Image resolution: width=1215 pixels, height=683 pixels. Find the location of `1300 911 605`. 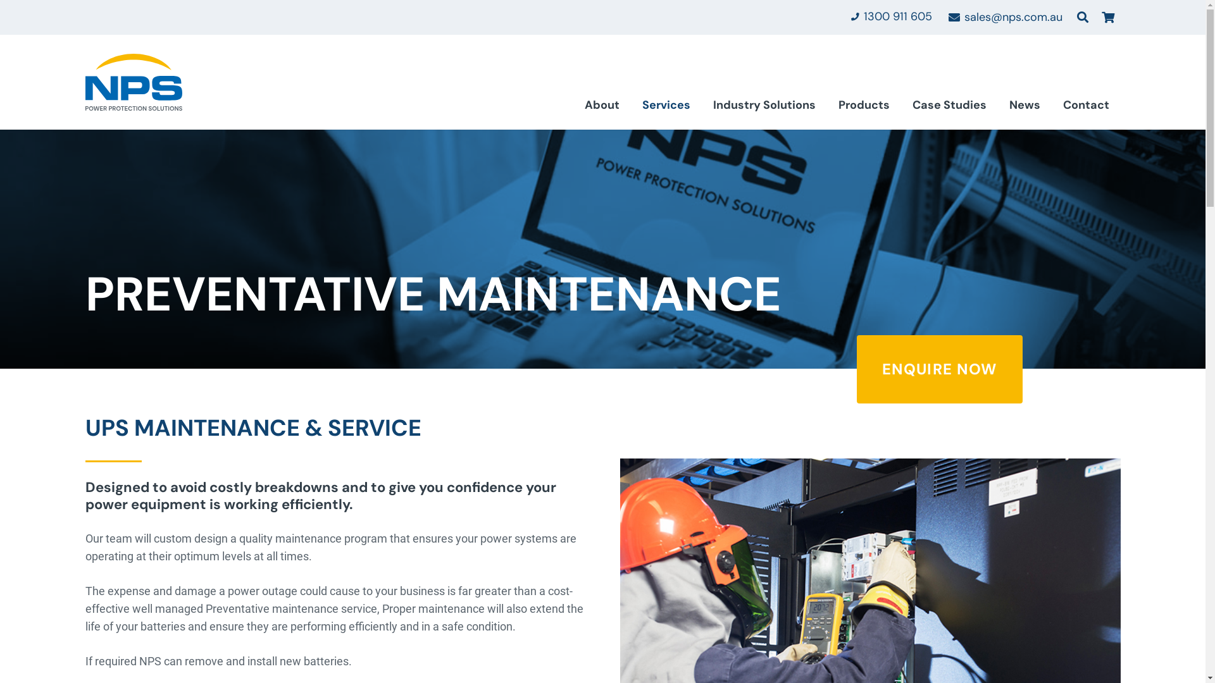

1300 911 605 is located at coordinates (892, 16).